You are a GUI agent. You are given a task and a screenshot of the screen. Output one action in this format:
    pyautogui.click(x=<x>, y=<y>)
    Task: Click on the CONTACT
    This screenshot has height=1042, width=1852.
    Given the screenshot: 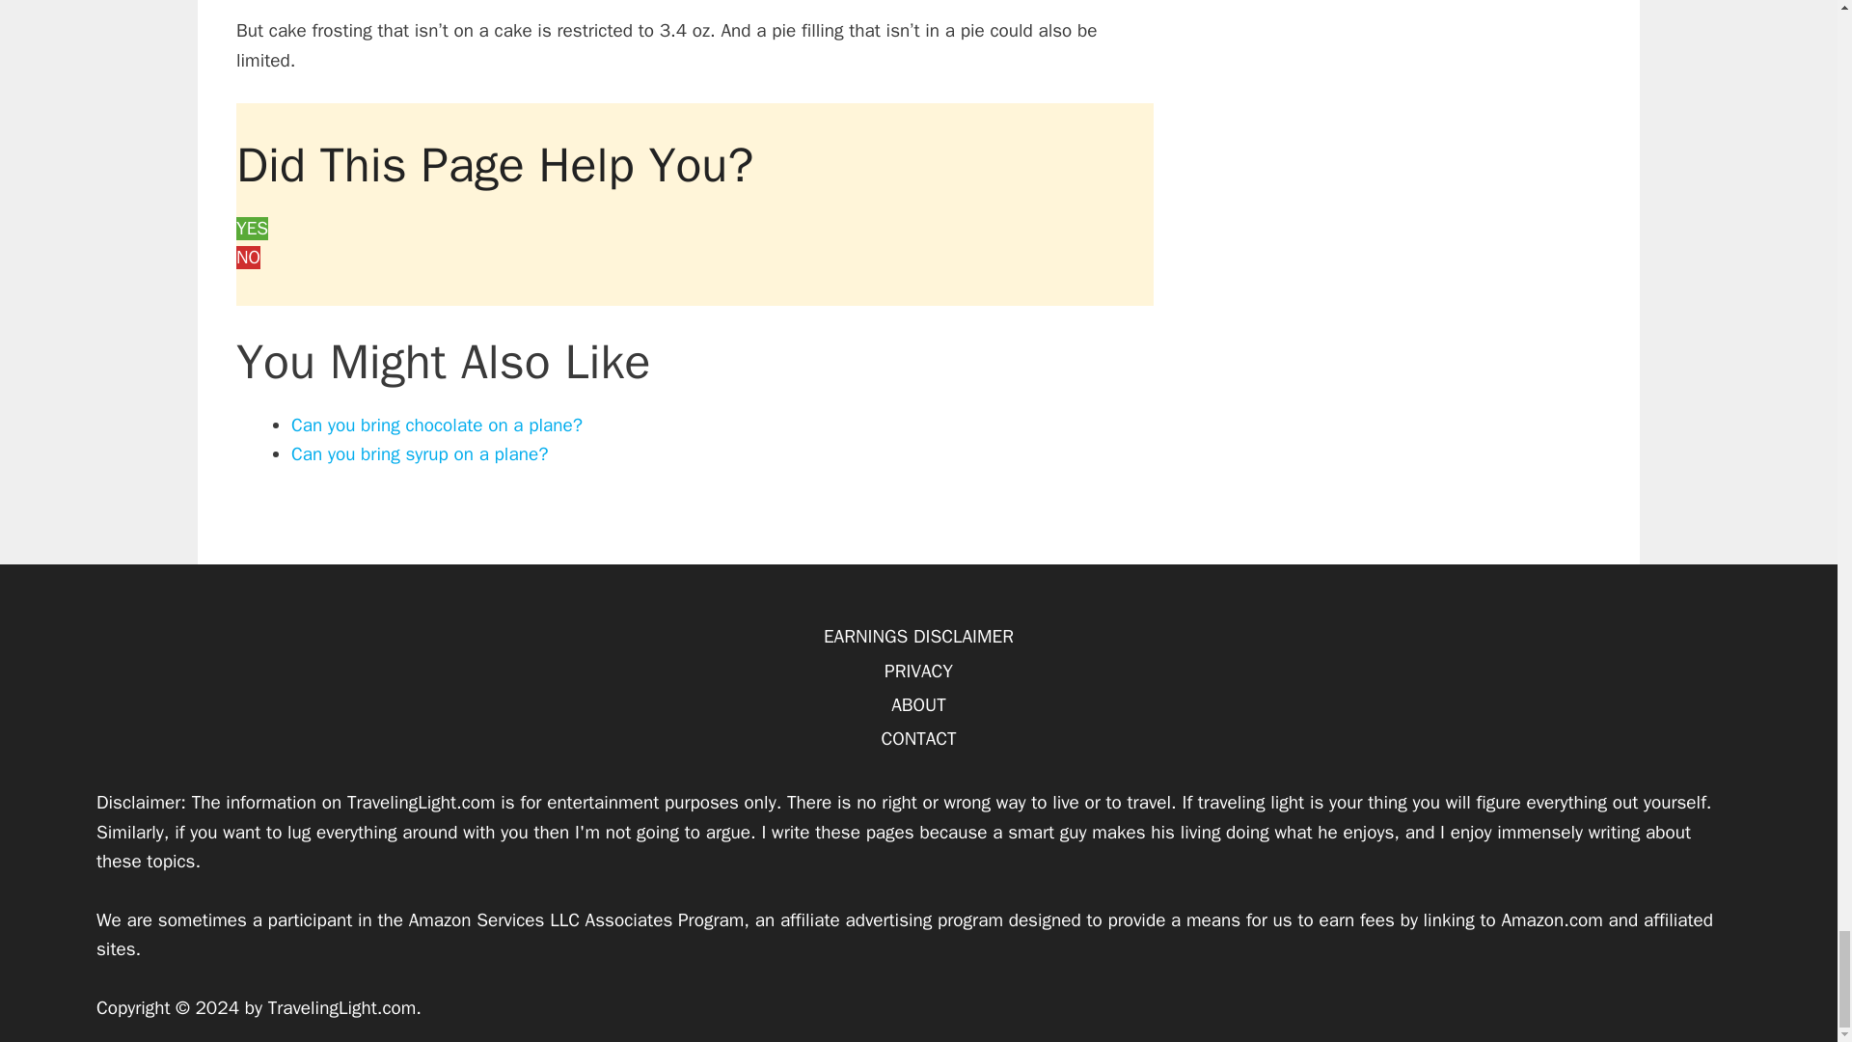 What is the action you would take?
    pyautogui.click(x=918, y=738)
    